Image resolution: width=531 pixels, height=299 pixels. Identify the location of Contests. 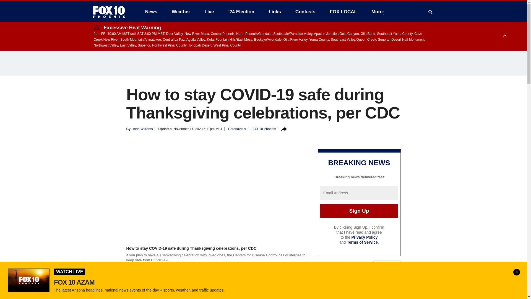
(305, 12).